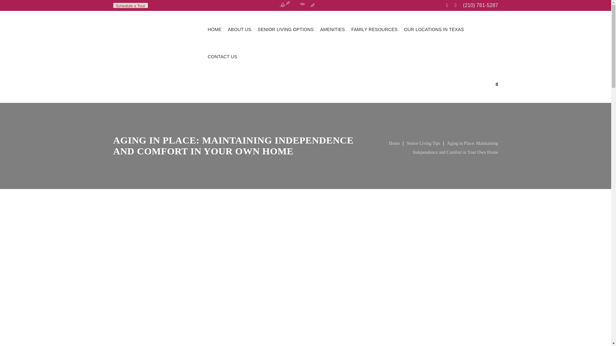 The height and width of the screenshot is (346, 616). Describe the element at coordinates (130, 5) in the screenshot. I see `Schedule a Tour` at that location.